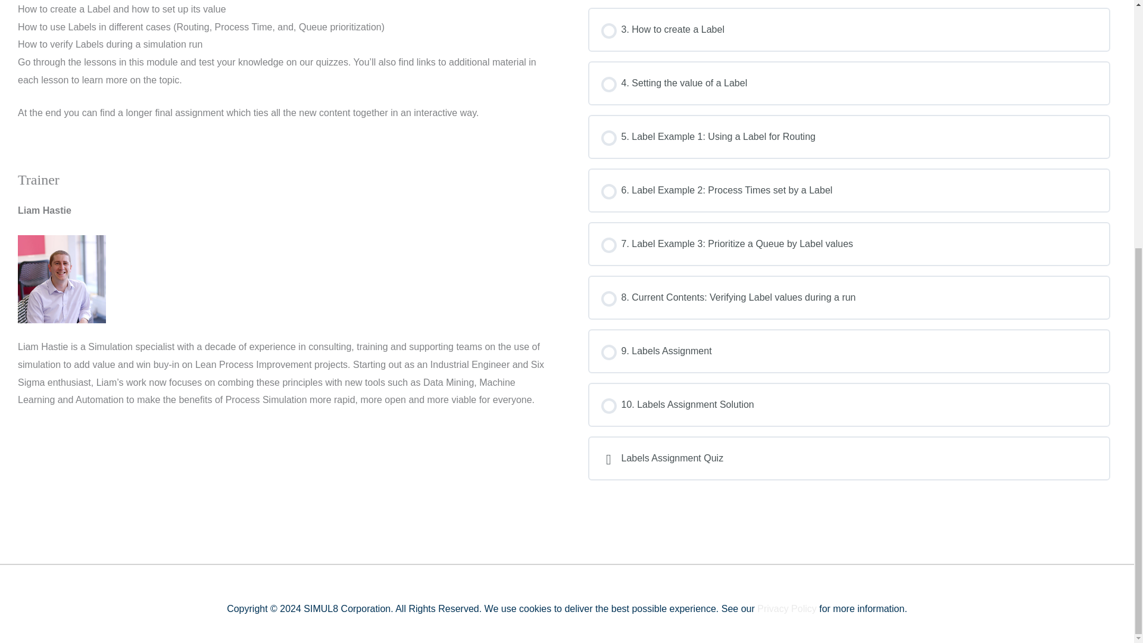  I want to click on 9. Labels Assignment, so click(849, 351).